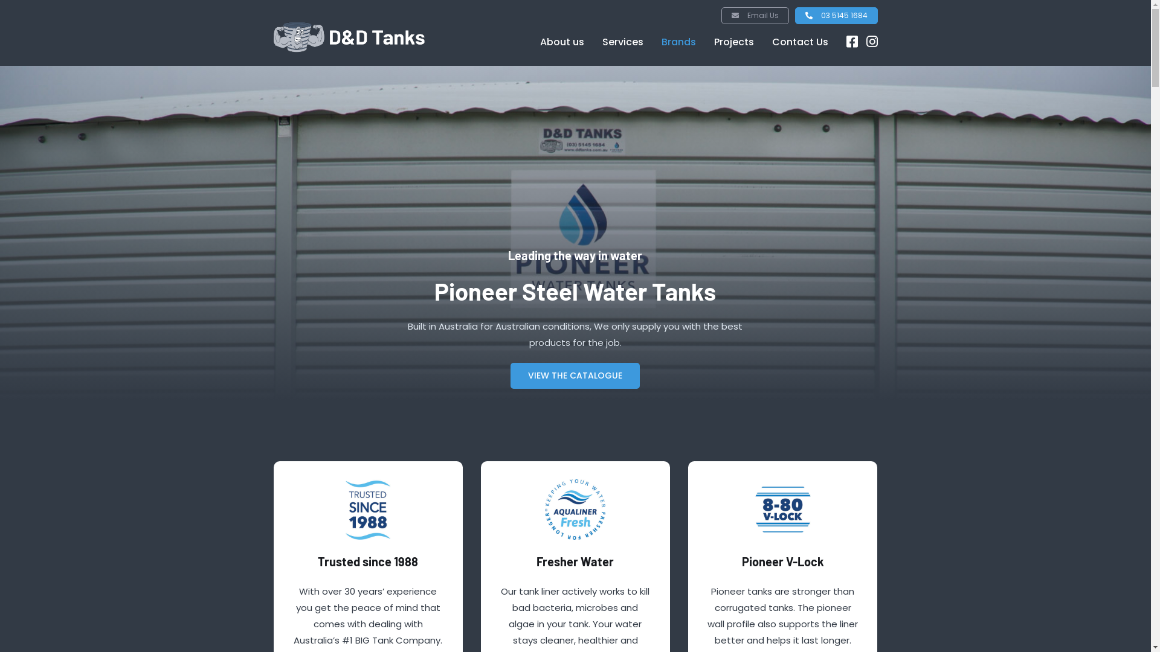 Image resolution: width=1160 pixels, height=652 pixels. What do you see at coordinates (836, 16) in the screenshot?
I see `03 5145 1684` at bounding box center [836, 16].